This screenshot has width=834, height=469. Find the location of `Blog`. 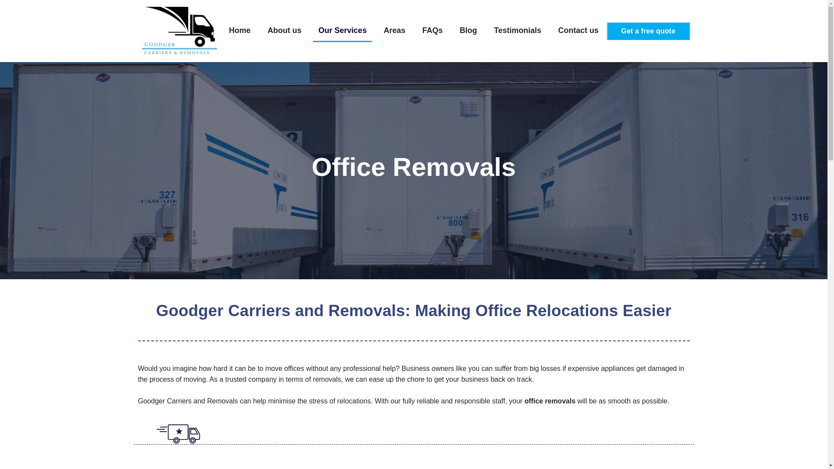

Blog is located at coordinates (468, 31).